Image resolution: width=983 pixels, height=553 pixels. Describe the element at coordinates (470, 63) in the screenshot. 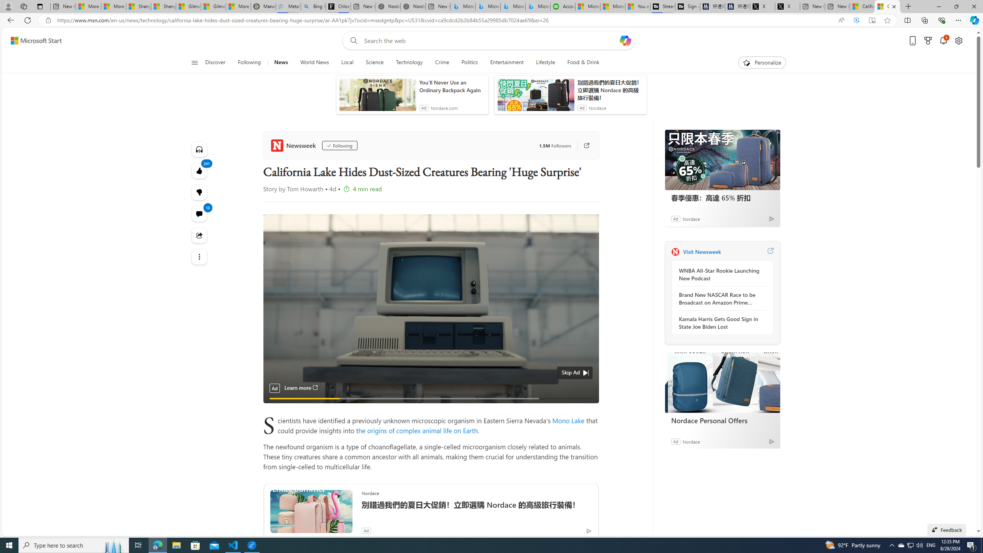

I see `Politics` at that location.